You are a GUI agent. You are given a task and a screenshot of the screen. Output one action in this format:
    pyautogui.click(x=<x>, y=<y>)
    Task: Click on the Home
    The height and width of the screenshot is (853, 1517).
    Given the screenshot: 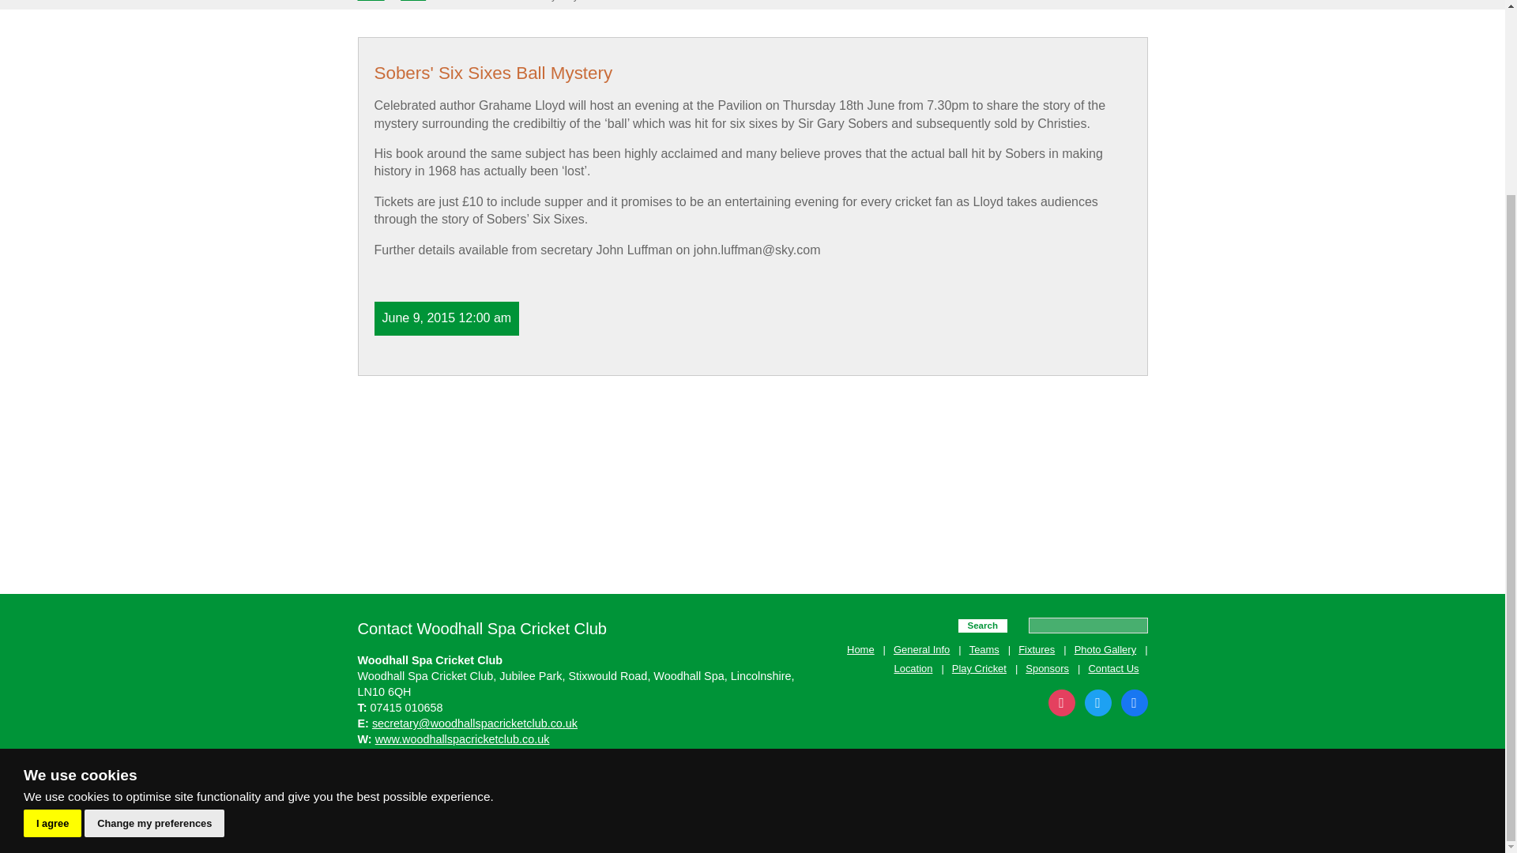 What is the action you would take?
    pyautogui.click(x=370, y=1)
    